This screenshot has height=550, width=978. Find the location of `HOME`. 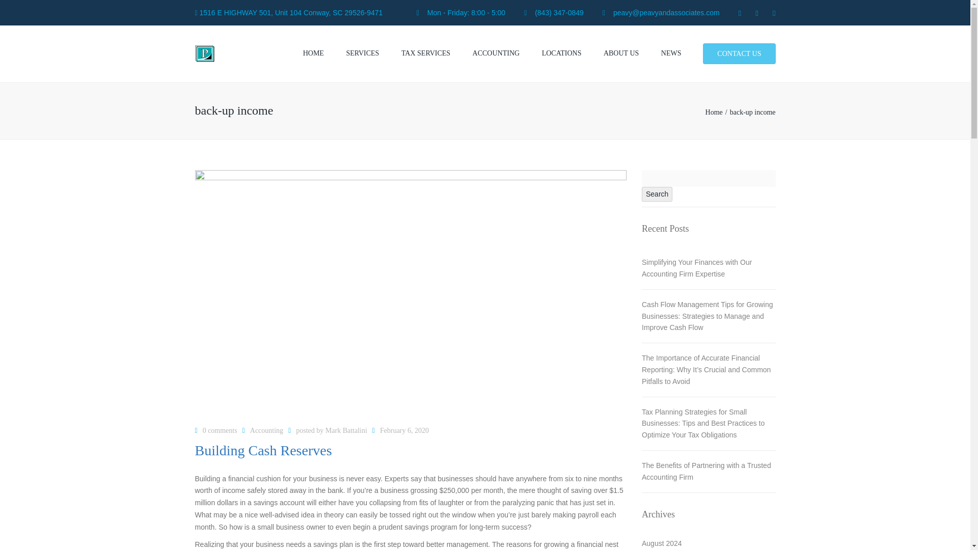

HOME is located at coordinates (313, 54).